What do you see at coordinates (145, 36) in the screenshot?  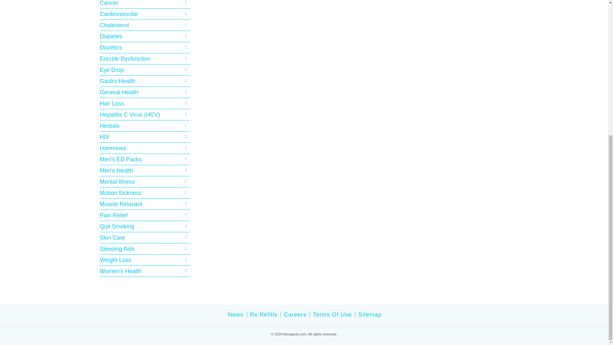 I see `Diabetes` at bounding box center [145, 36].